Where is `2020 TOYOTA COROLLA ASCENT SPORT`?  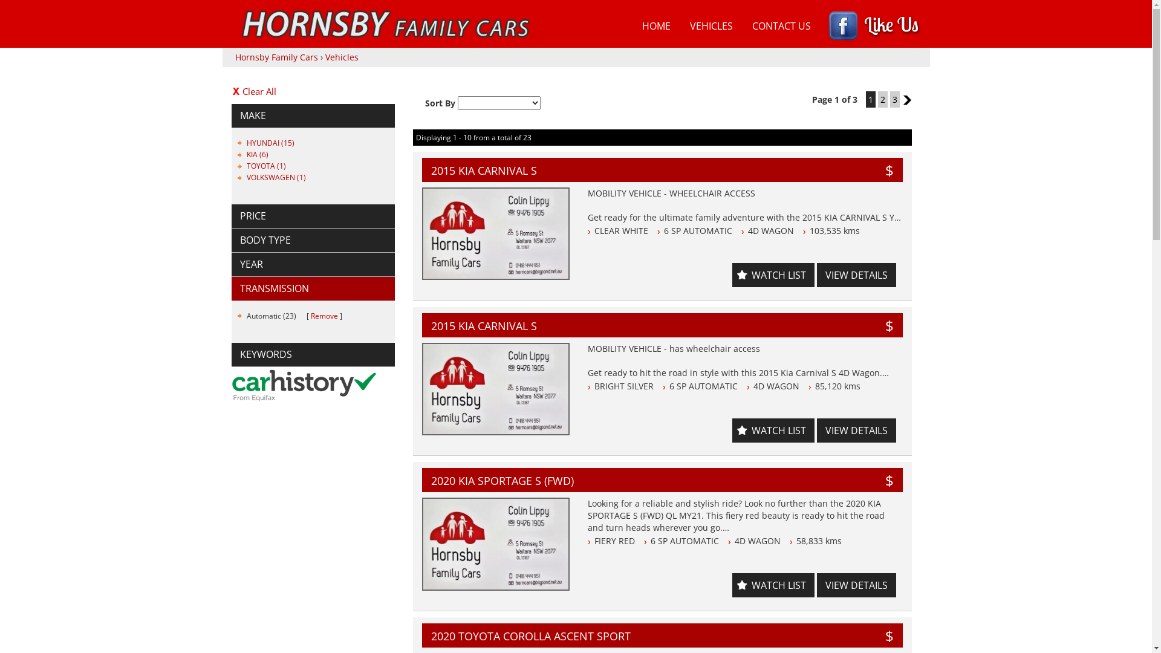
2020 TOYOTA COROLLA ASCENT SPORT is located at coordinates (602, 636).